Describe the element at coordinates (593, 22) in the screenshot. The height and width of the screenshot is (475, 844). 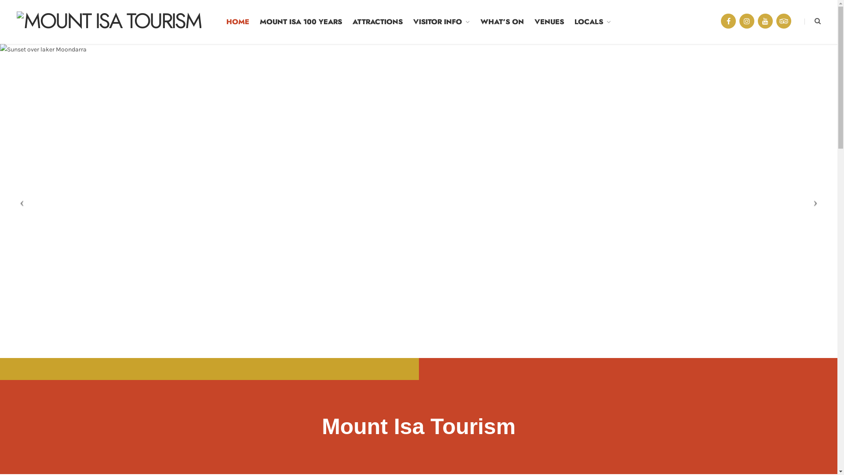
I see `LOCALS` at that location.